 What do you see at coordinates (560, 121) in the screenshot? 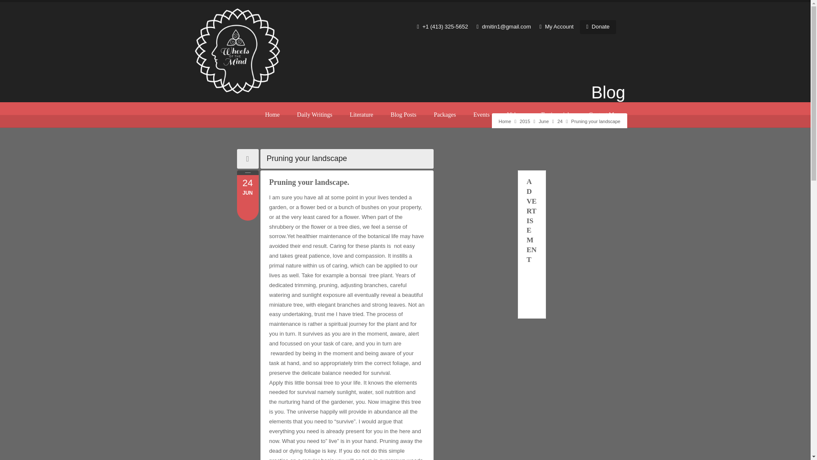
I see `June 24, 2015` at bounding box center [560, 121].